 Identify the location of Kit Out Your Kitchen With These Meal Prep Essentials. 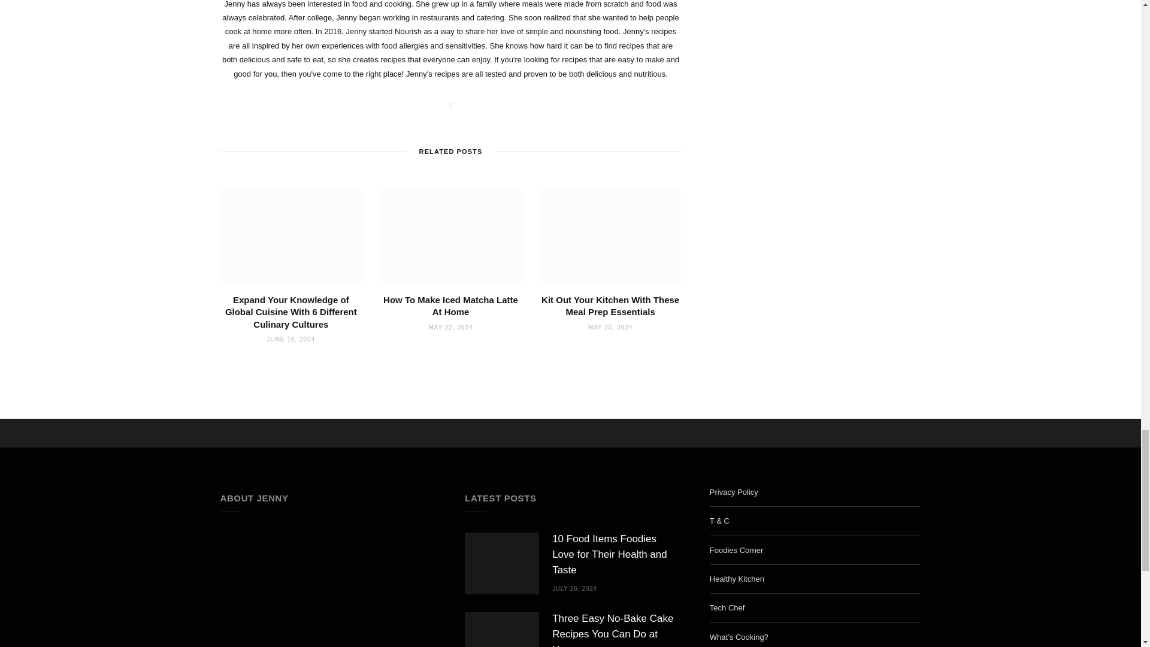
(610, 306).